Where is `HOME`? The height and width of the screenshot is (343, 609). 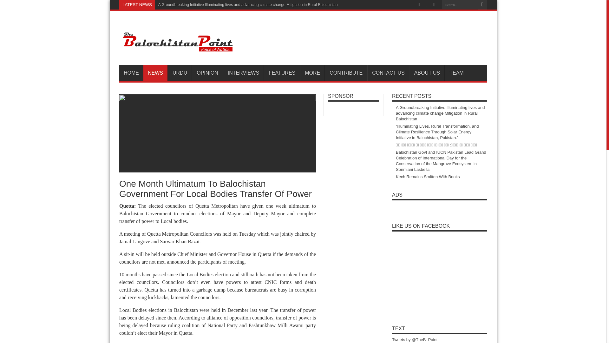 HOME is located at coordinates (131, 73).